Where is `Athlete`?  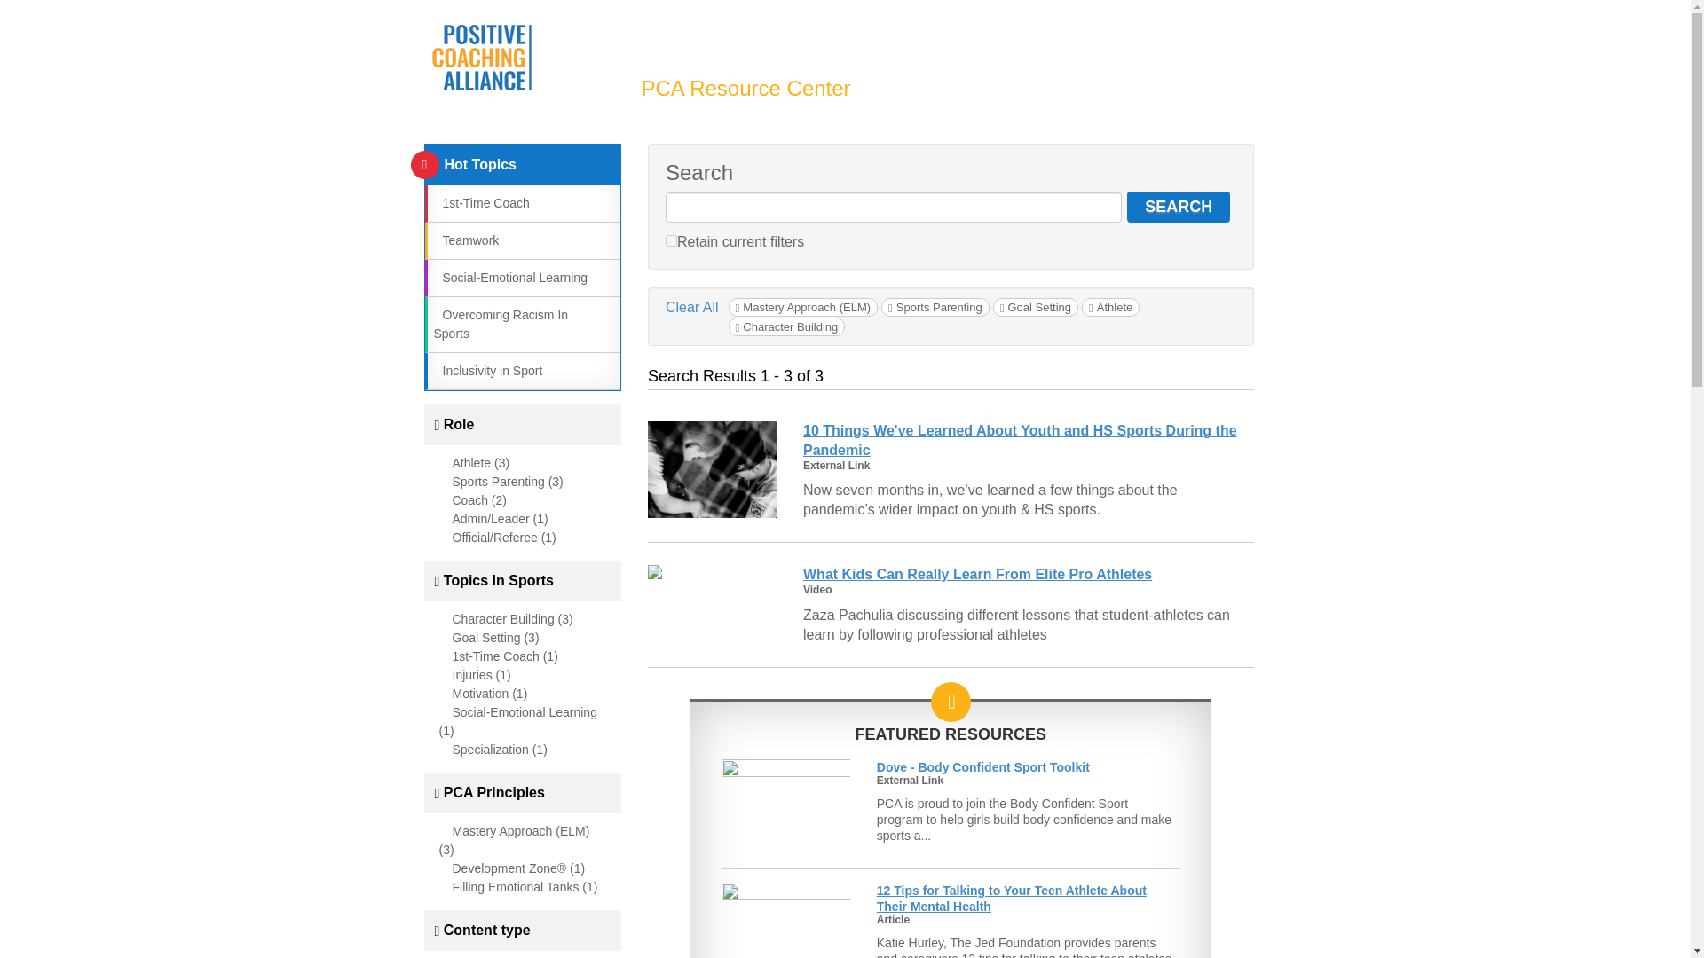 Athlete is located at coordinates (1111, 307).